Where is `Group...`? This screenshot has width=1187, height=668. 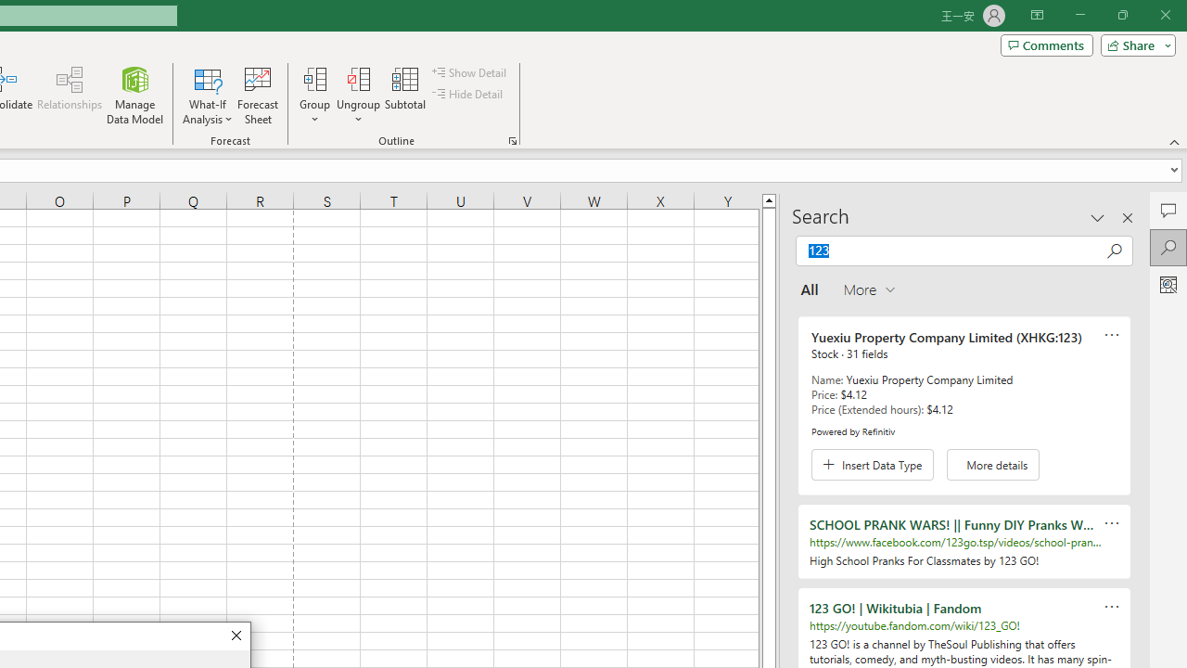 Group... is located at coordinates (314, 78).